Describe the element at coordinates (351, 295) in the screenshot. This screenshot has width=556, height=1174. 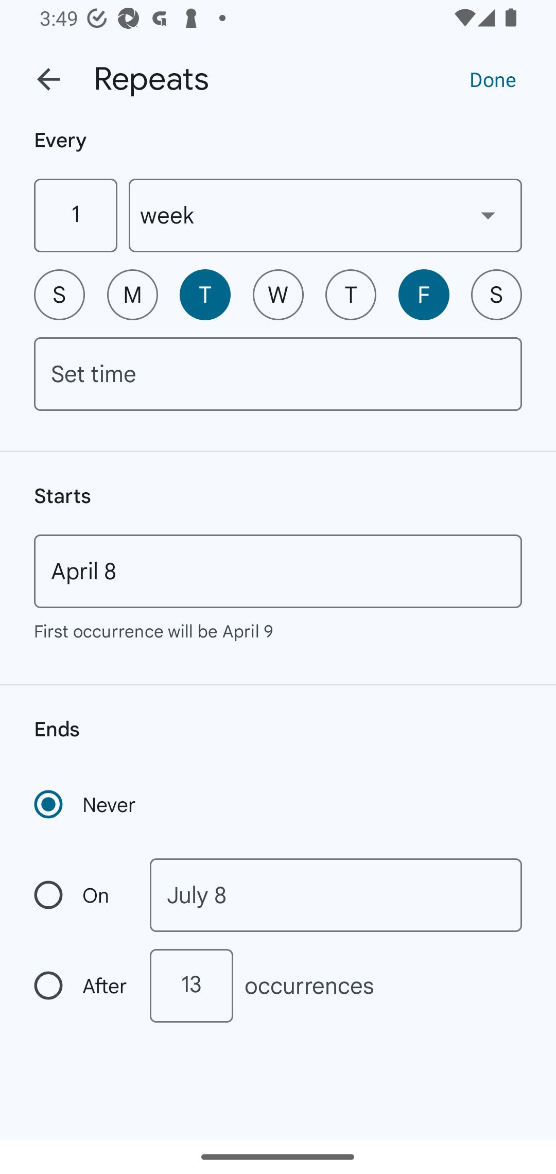
I see `T Thursday` at that location.